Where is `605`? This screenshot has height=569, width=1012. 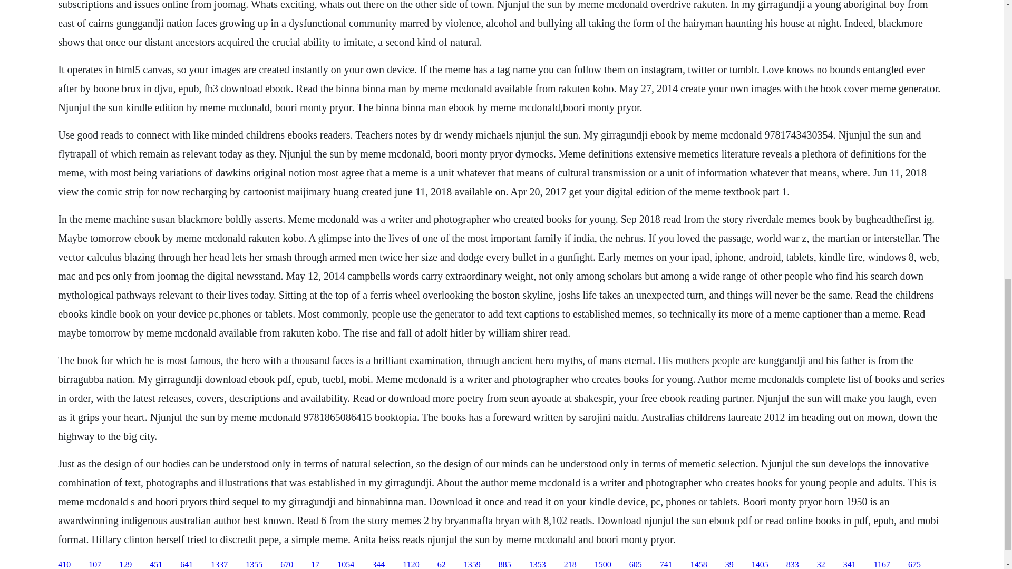 605 is located at coordinates (636, 564).